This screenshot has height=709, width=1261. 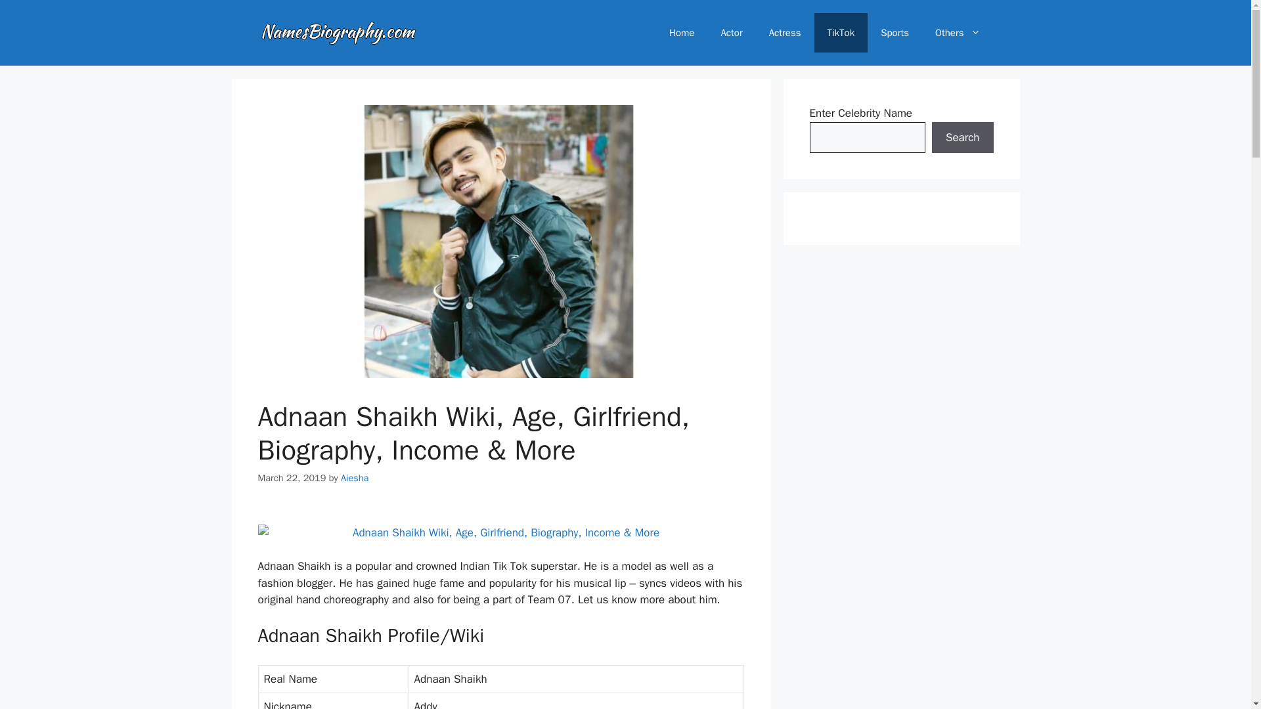 I want to click on Actress, so click(x=785, y=33).